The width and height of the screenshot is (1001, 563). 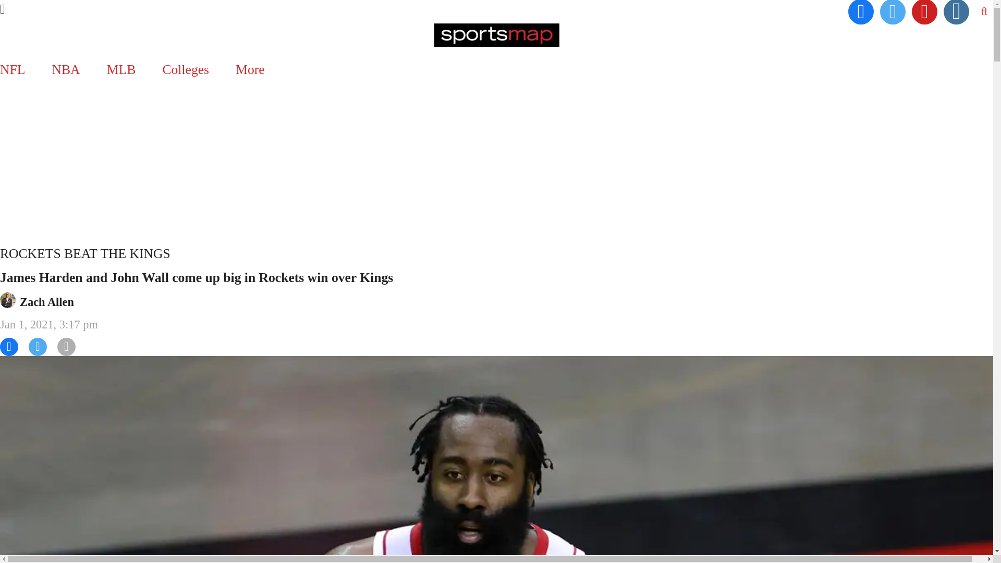 I want to click on Zach Allen, so click(x=47, y=302).